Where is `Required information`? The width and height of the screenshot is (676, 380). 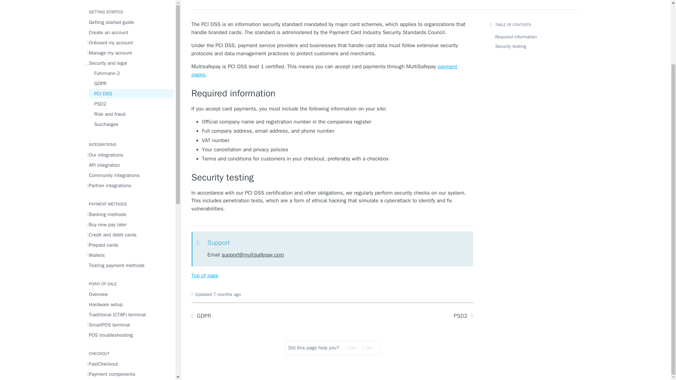 Required information is located at coordinates (332, 94).